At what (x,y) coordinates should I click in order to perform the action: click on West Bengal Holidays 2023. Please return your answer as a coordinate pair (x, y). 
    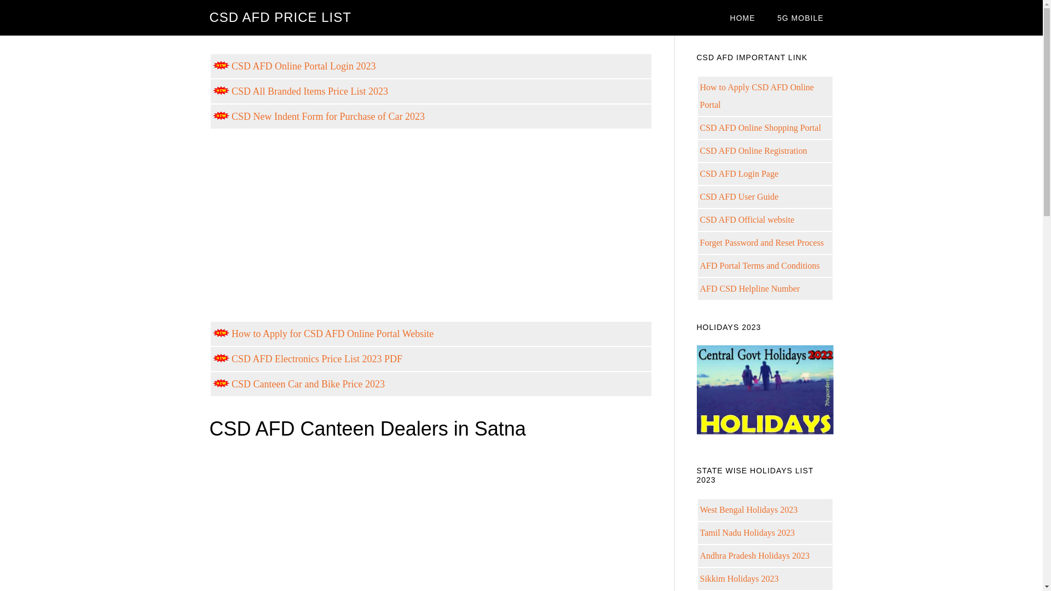
    Looking at the image, I should click on (749, 509).